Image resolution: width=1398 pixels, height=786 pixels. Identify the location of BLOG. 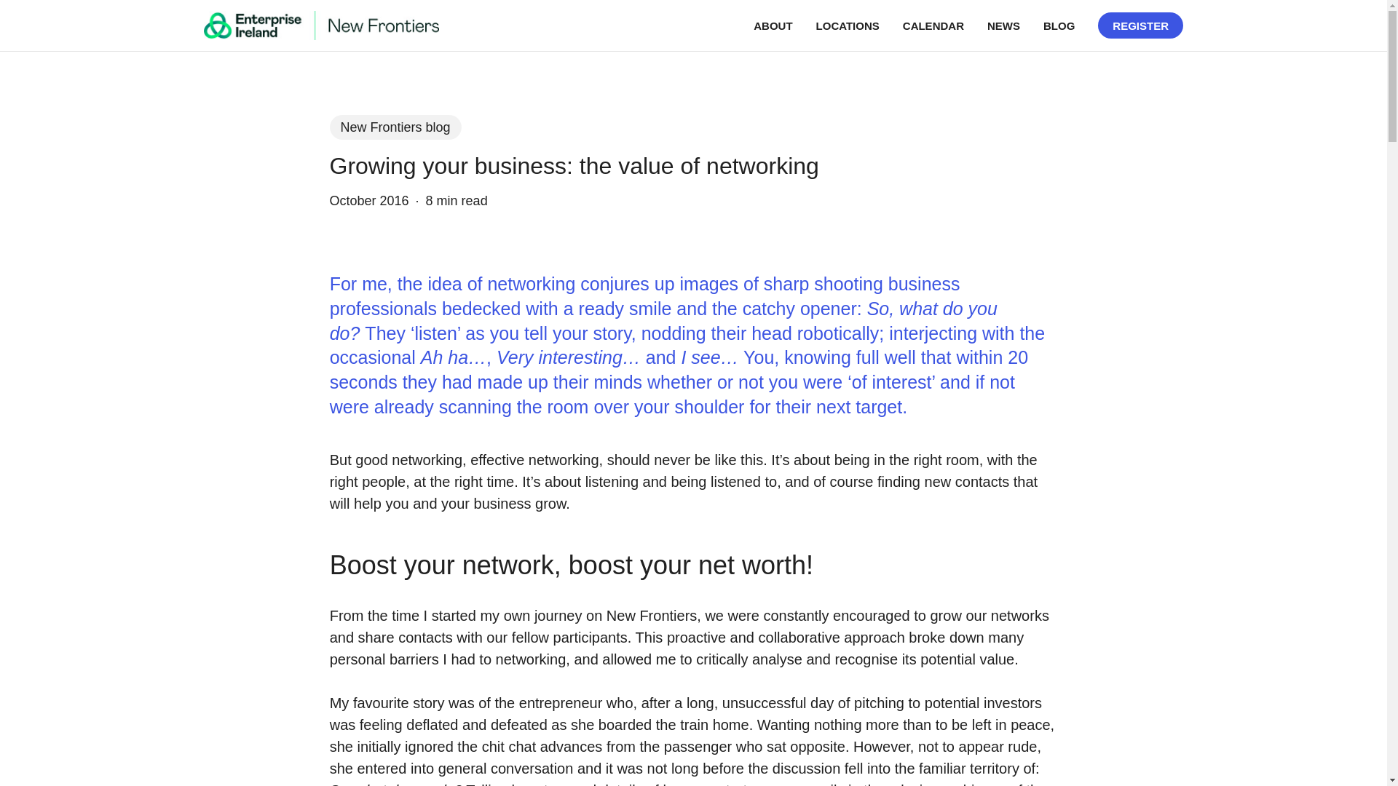
(1059, 25).